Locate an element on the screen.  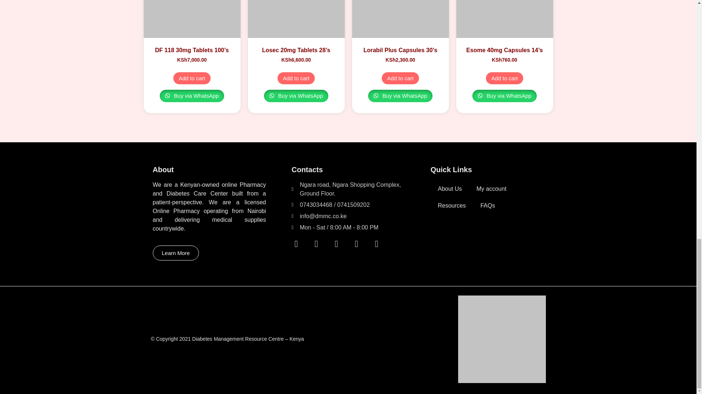
Complete order on WhatsApp to buy Lorabil Plus Capsules 30's is located at coordinates (400, 96).